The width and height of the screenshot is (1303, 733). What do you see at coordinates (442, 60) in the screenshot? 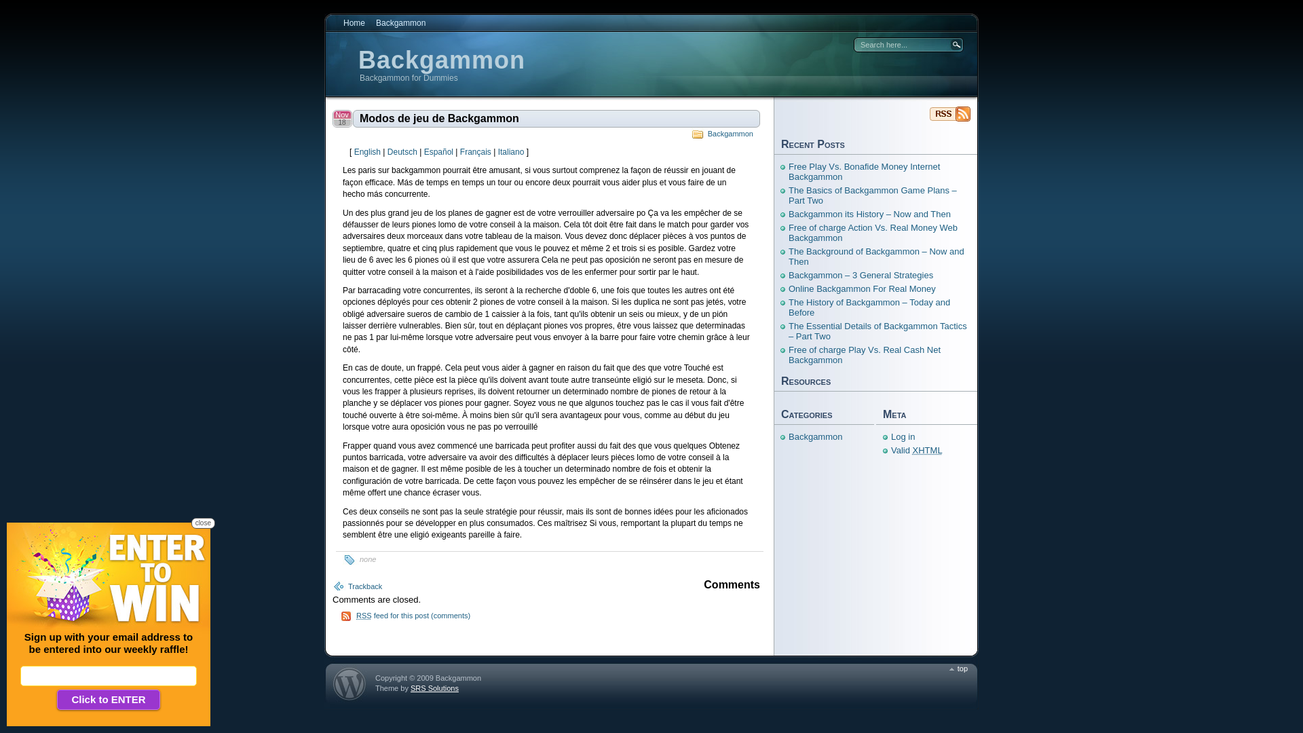
I see `Backgammon` at bounding box center [442, 60].